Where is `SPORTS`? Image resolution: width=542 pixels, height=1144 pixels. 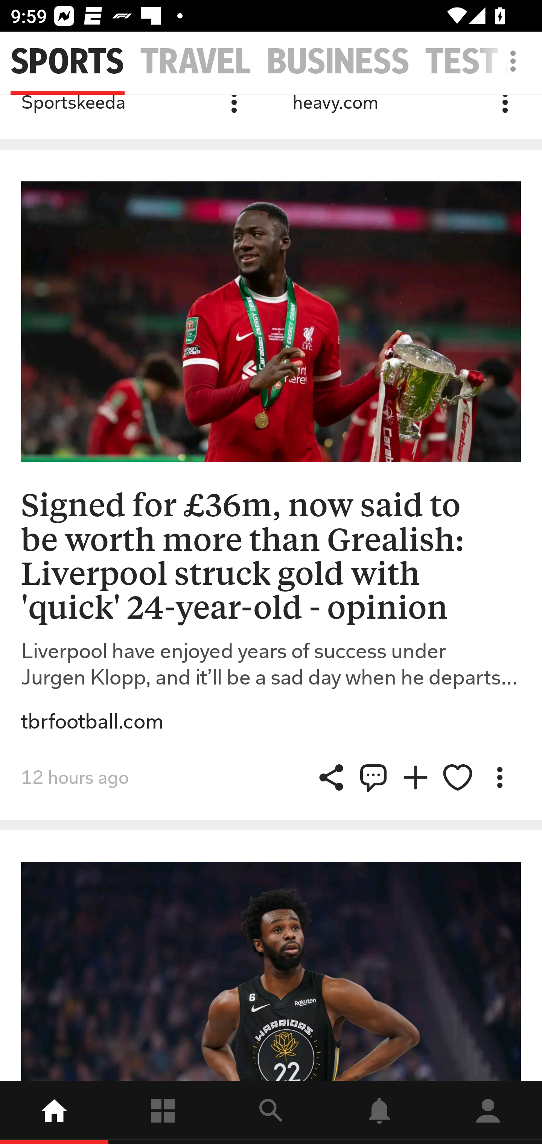
SPORTS is located at coordinates (67, 62).